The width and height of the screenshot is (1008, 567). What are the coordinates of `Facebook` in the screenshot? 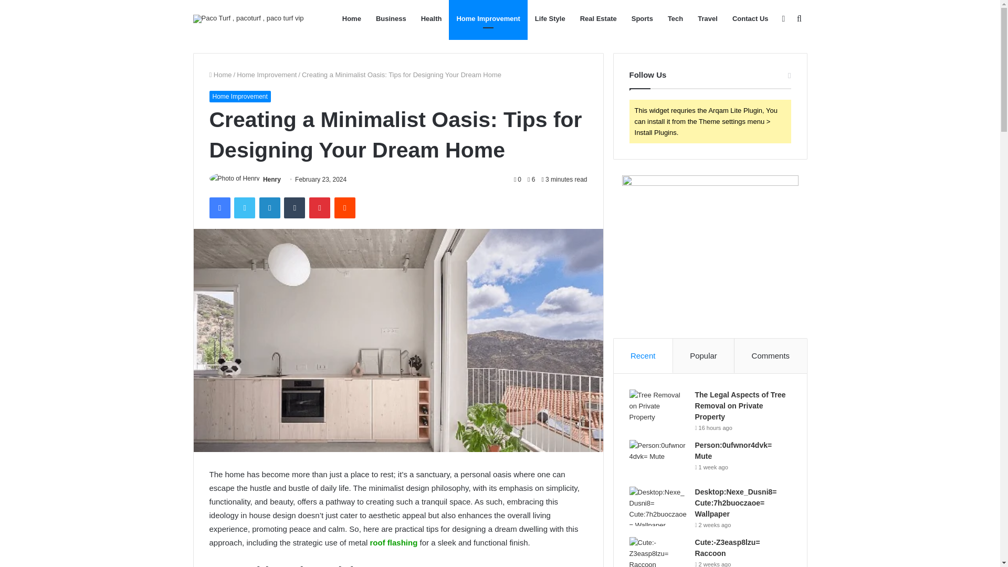 It's located at (219, 207).